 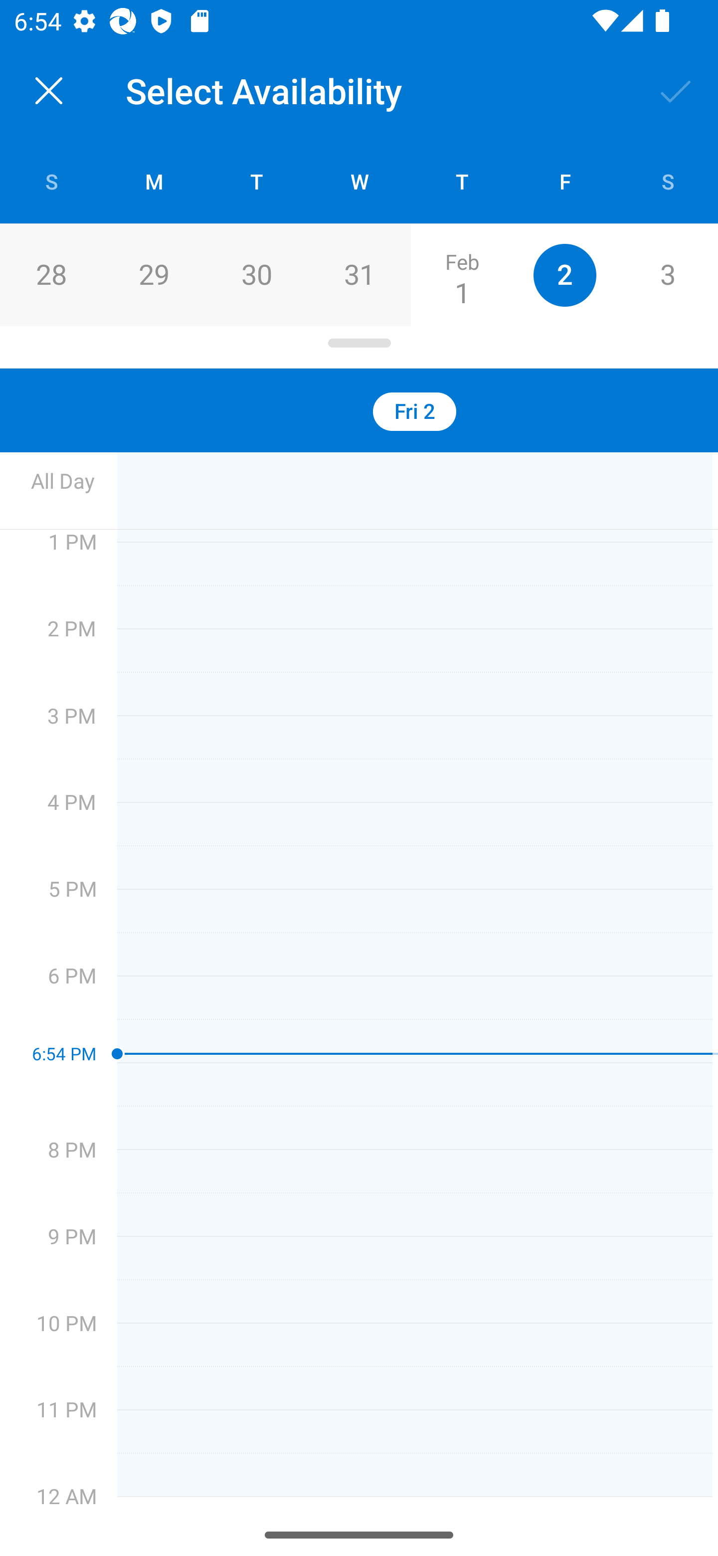 What do you see at coordinates (154, 275) in the screenshot?
I see `29 Monday, January 29` at bounding box center [154, 275].